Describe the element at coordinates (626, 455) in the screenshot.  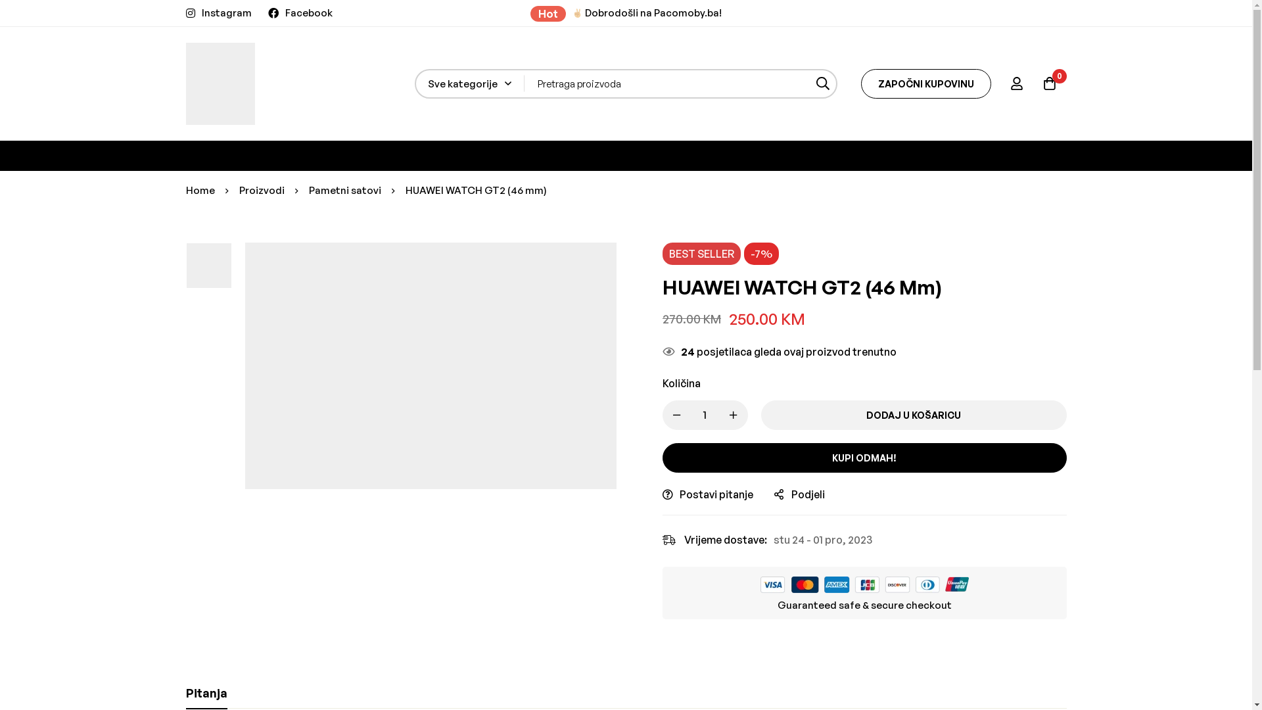
I see `1` at that location.